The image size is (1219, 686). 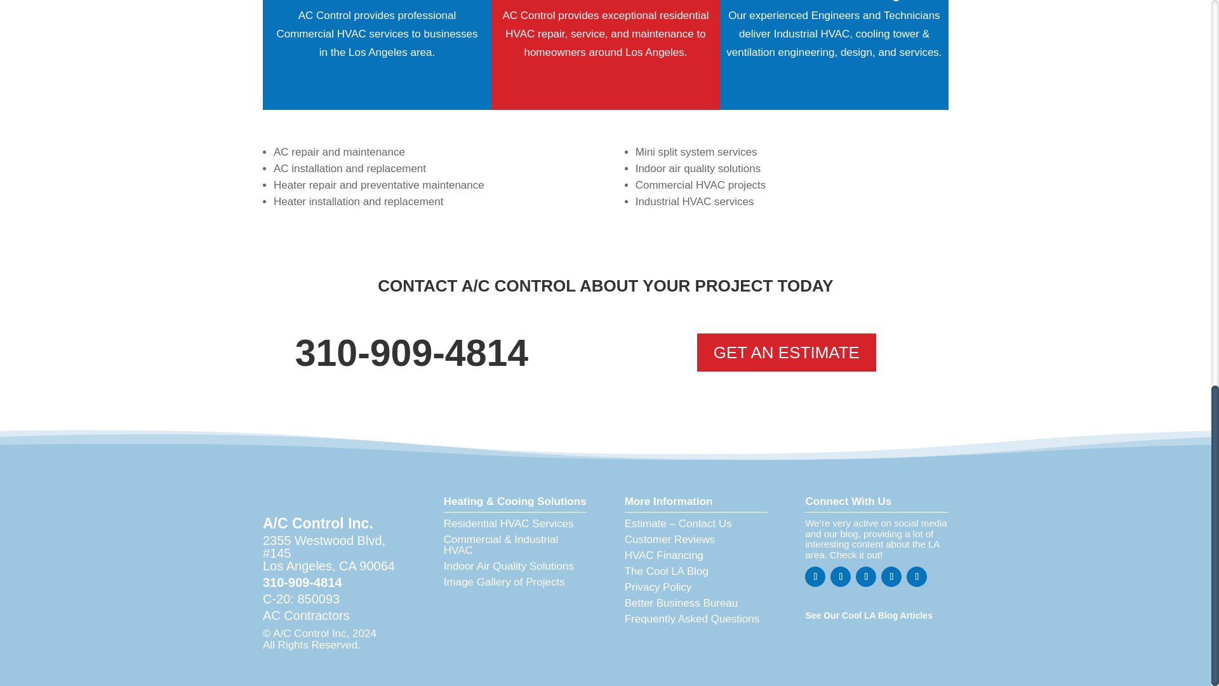 What do you see at coordinates (302, 582) in the screenshot?
I see `310-909-4814` at bounding box center [302, 582].